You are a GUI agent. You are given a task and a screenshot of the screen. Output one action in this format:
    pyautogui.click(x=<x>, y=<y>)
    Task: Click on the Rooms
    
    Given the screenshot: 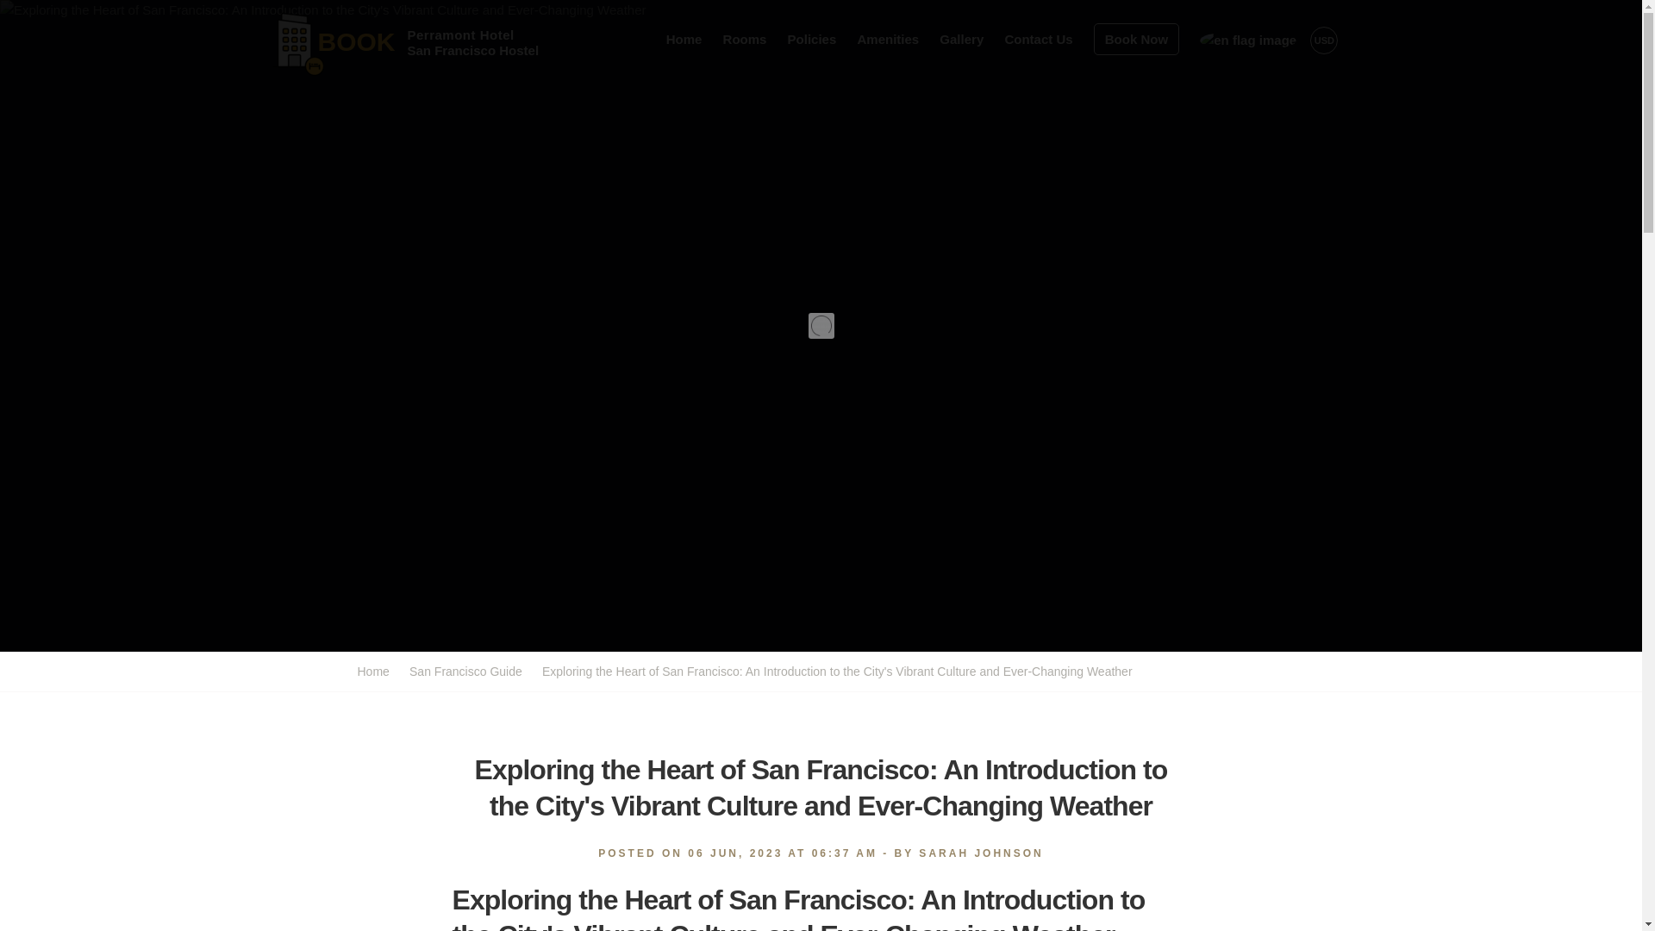 What is the action you would take?
    pyautogui.click(x=365, y=39)
    